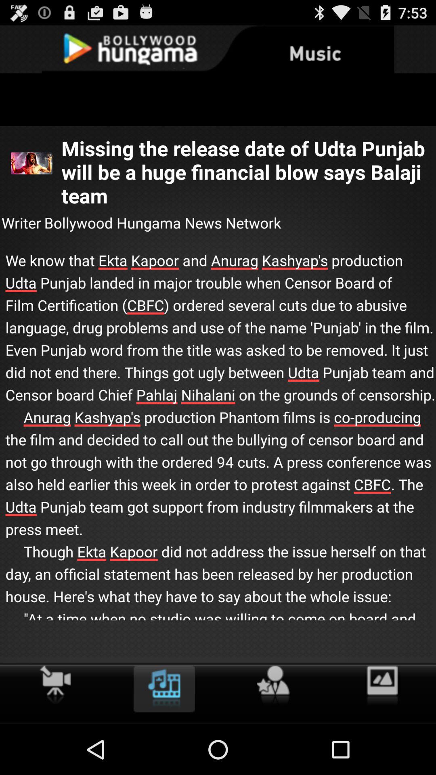 Image resolution: width=436 pixels, height=775 pixels. Describe the element at coordinates (55, 685) in the screenshot. I see `turn on the item below the we know that item` at that location.